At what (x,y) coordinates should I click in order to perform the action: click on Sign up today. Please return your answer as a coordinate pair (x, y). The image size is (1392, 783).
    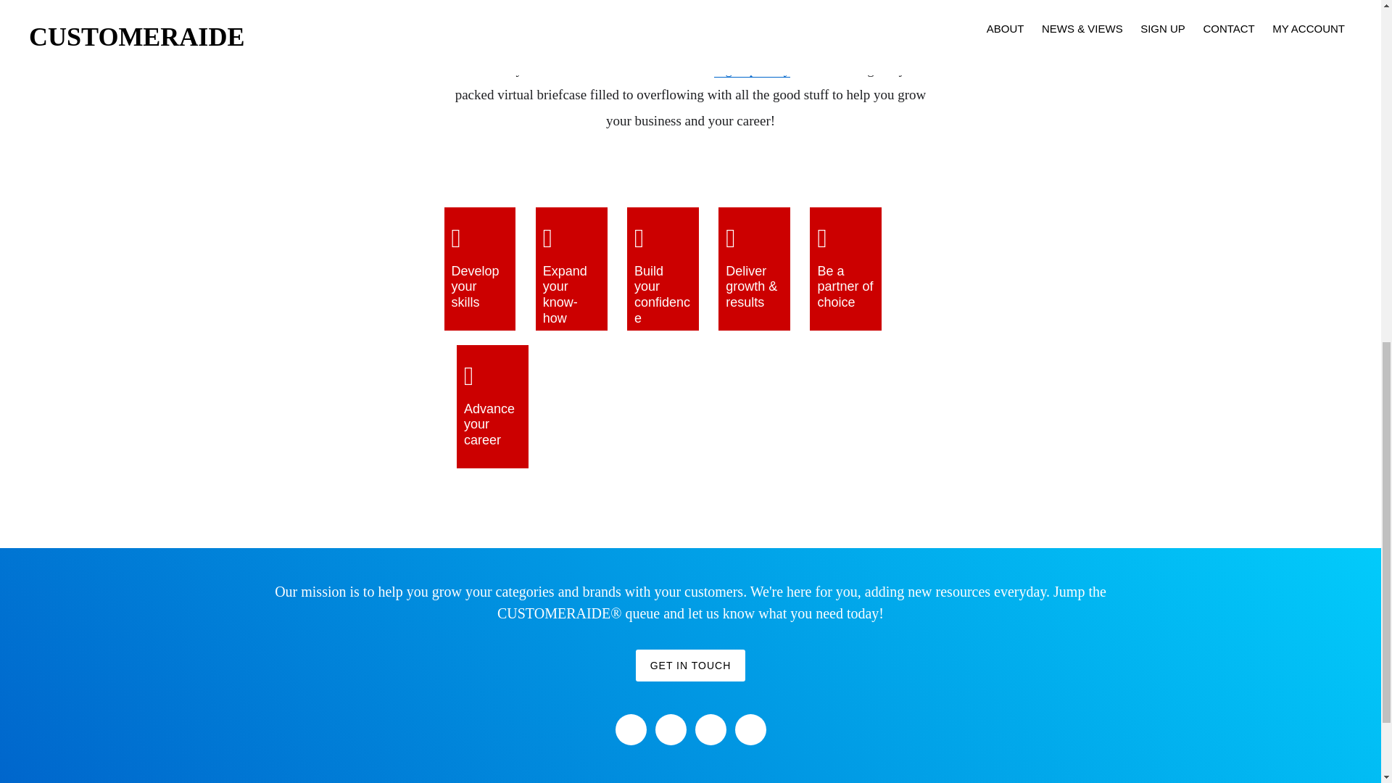
    Looking at the image, I should click on (752, 70).